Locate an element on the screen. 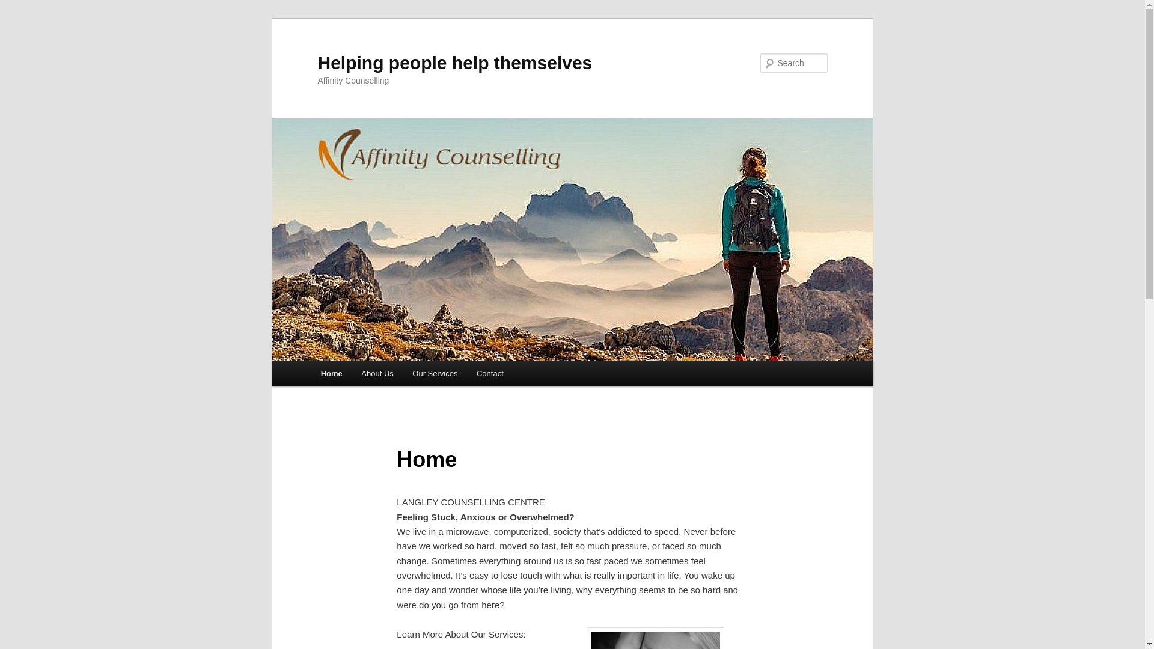 The height and width of the screenshot is (649, 1154). Skip to primary content is located at coordinates (18, 18).